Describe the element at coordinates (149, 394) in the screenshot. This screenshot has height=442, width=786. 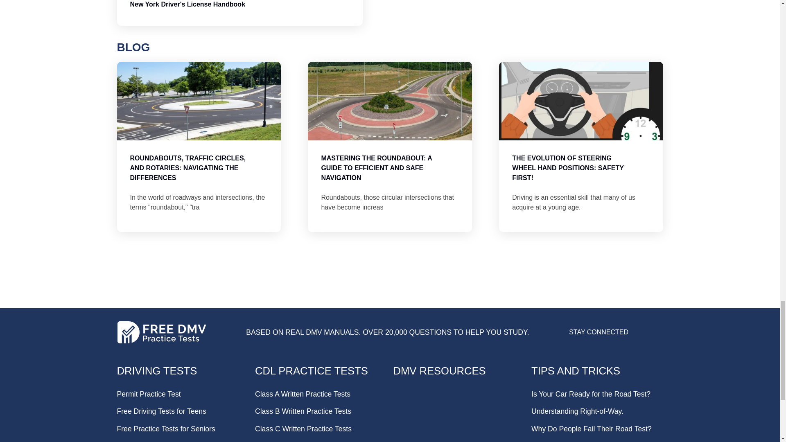
I see `Permit Practice Test` at that location.